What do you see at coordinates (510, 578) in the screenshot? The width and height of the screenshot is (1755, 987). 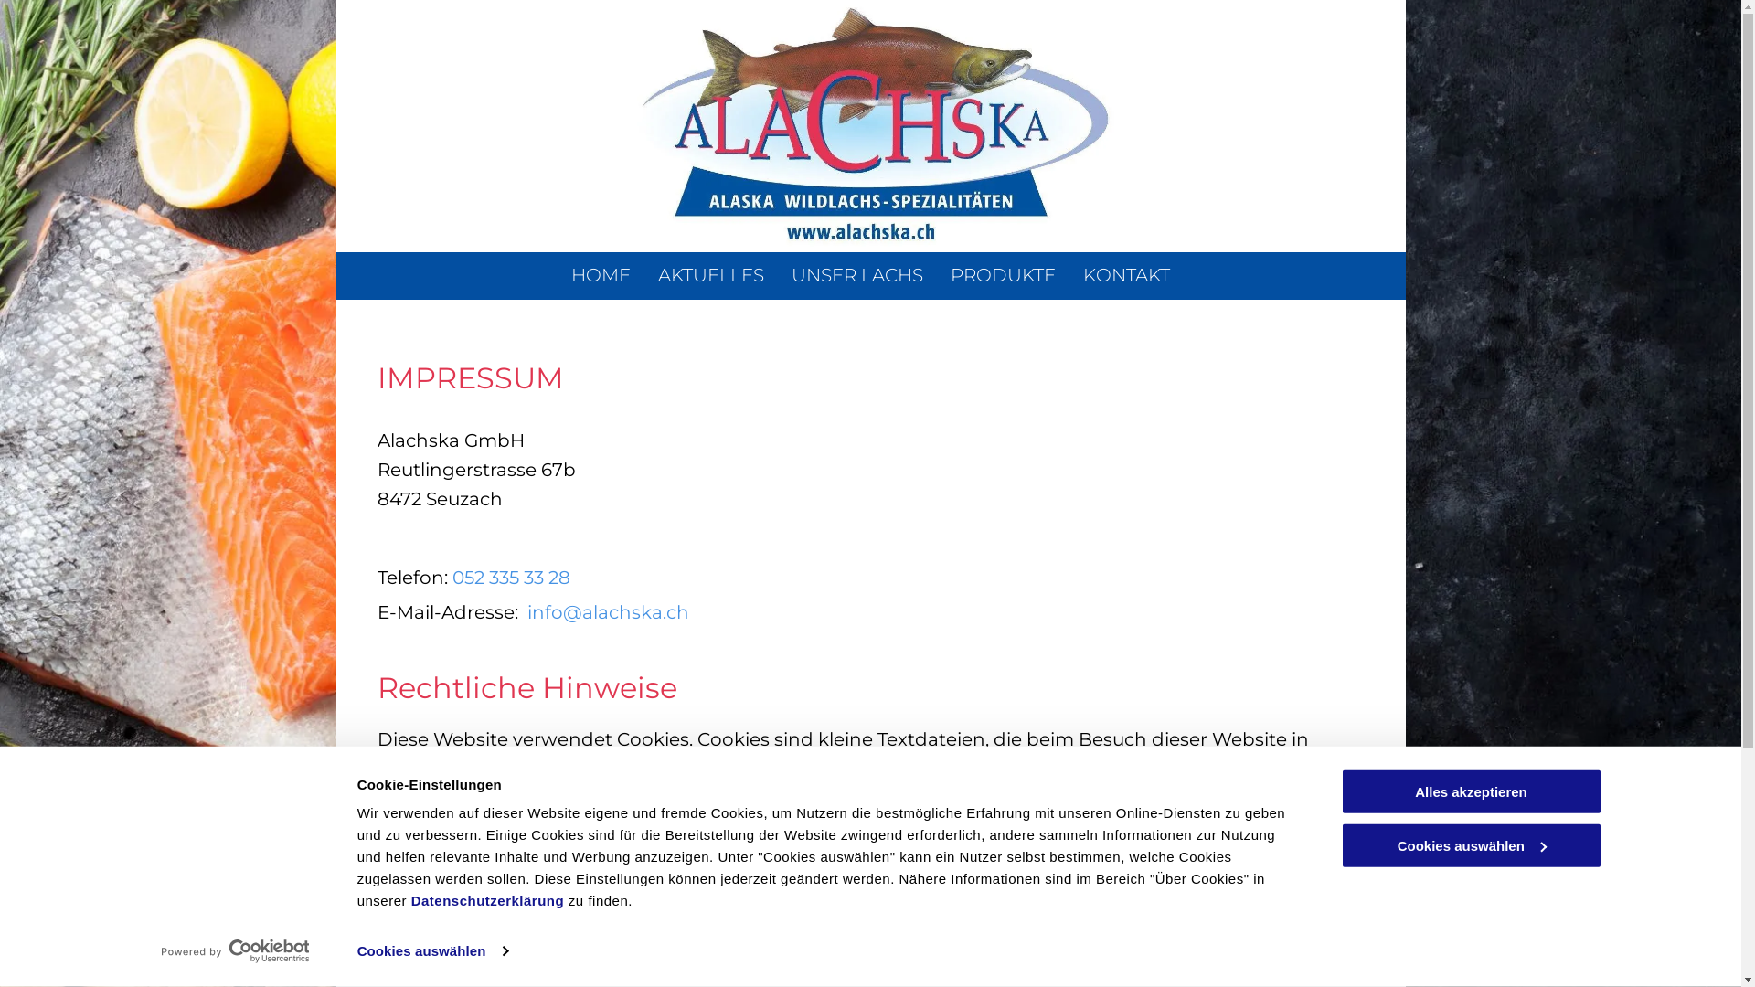 I see `052 335 33 28` at bounding box center [510, 578].